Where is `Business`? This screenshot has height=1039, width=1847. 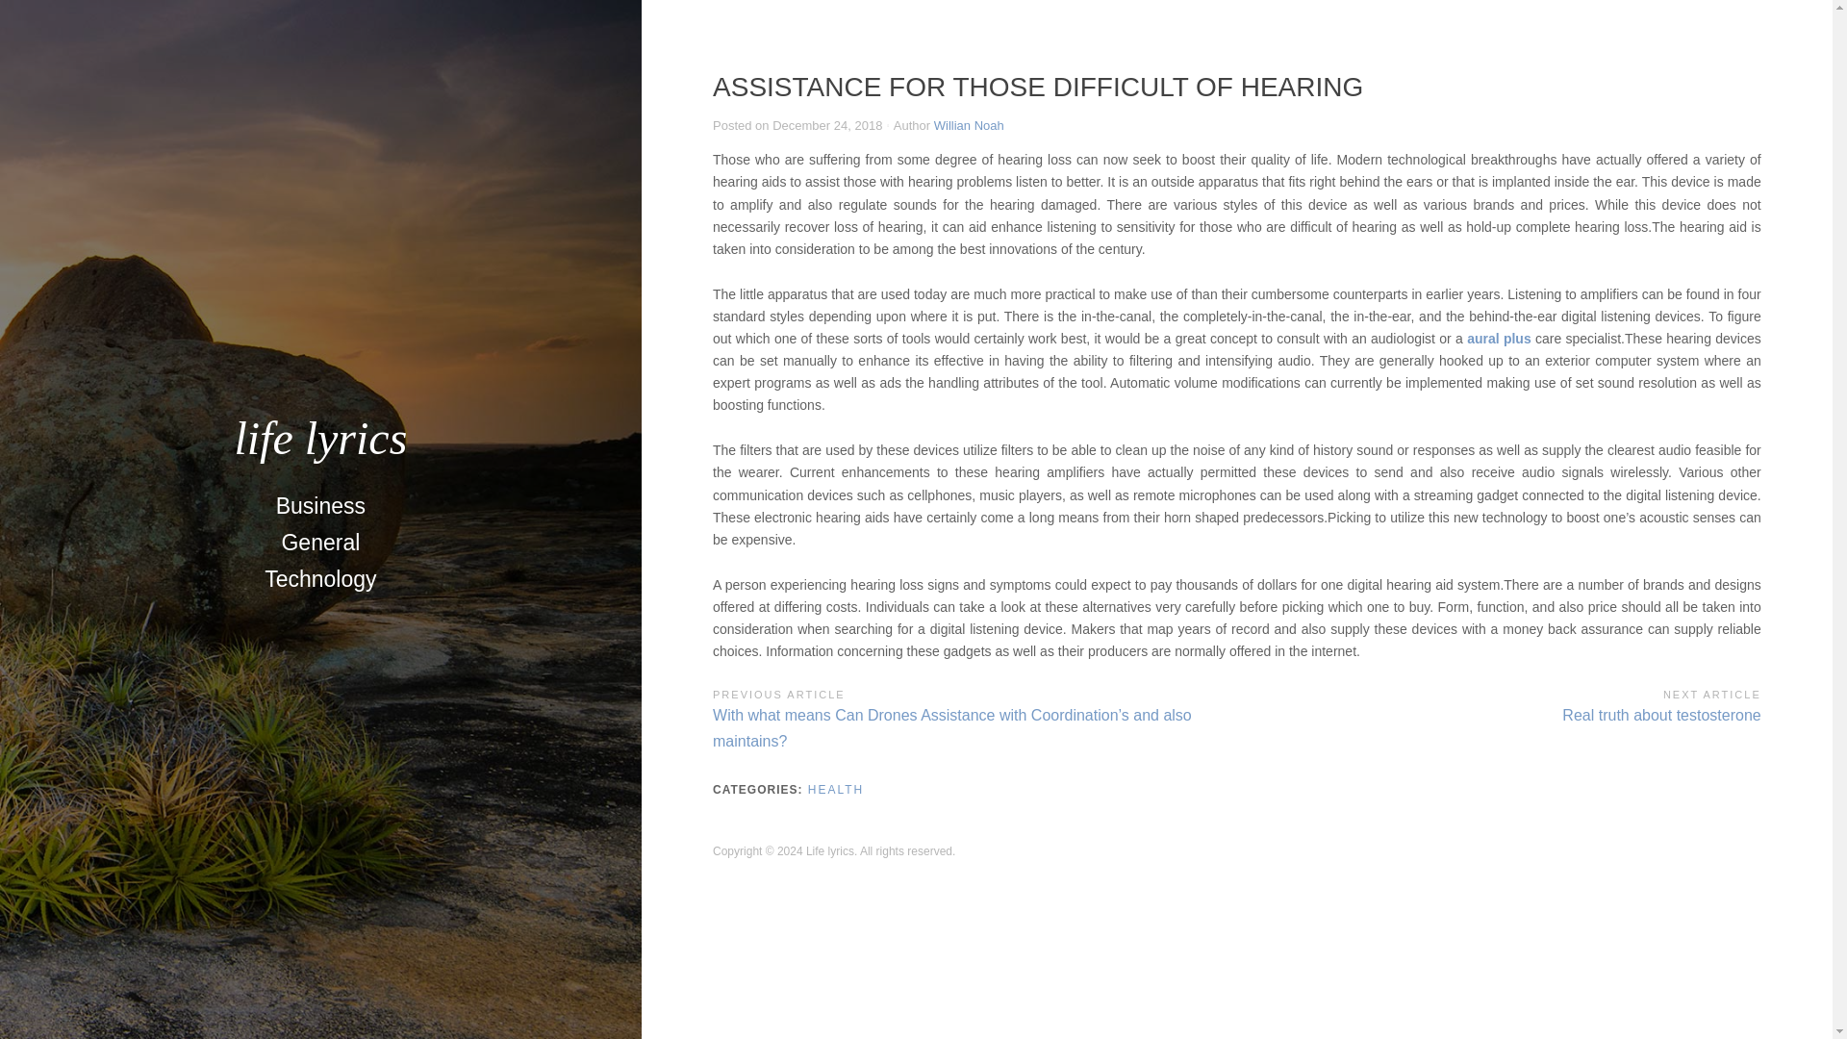
Business is located at coordinates (836, 790).